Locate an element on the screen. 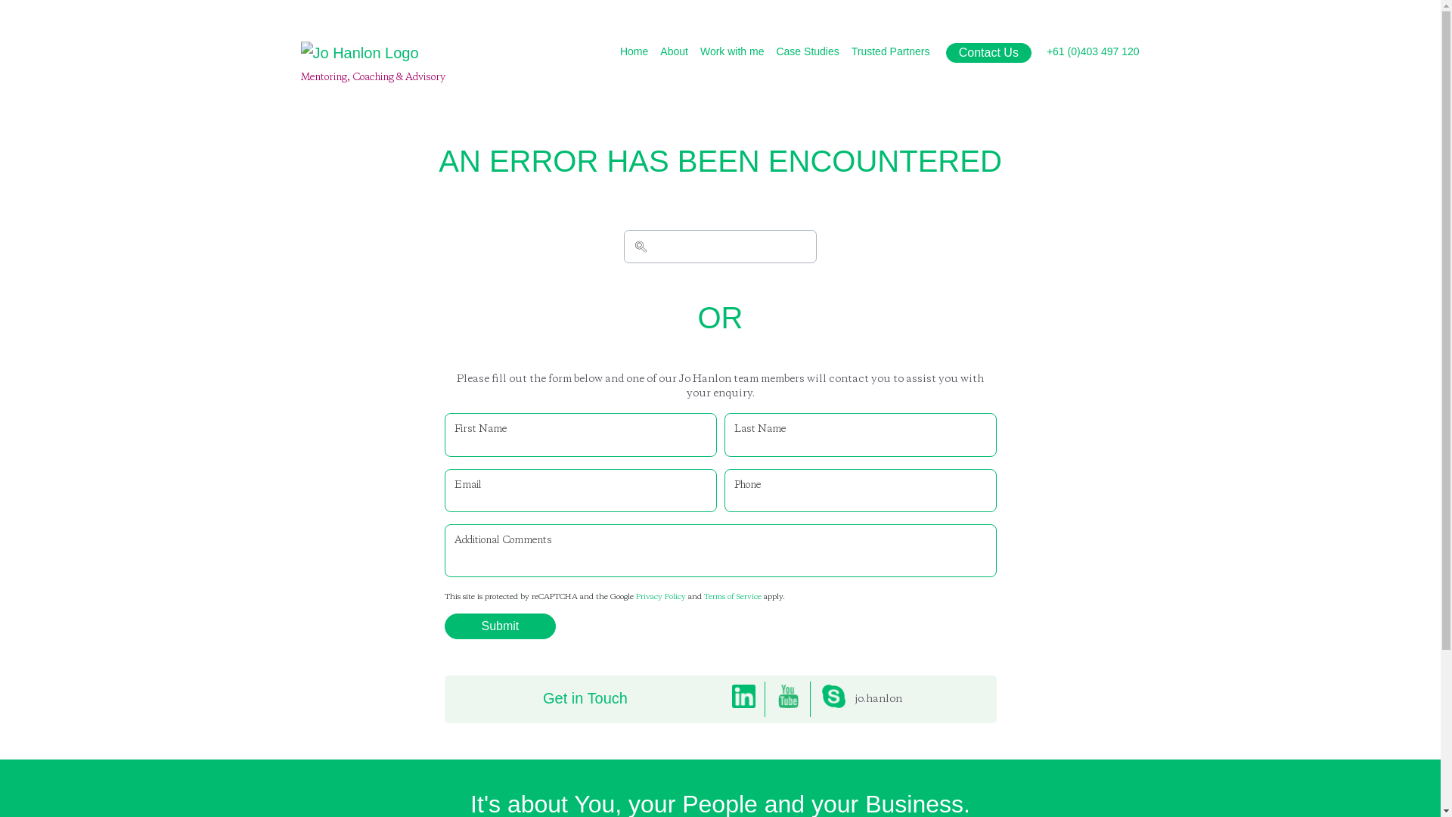  Trusted Partners is located at coordinates (891, 53).